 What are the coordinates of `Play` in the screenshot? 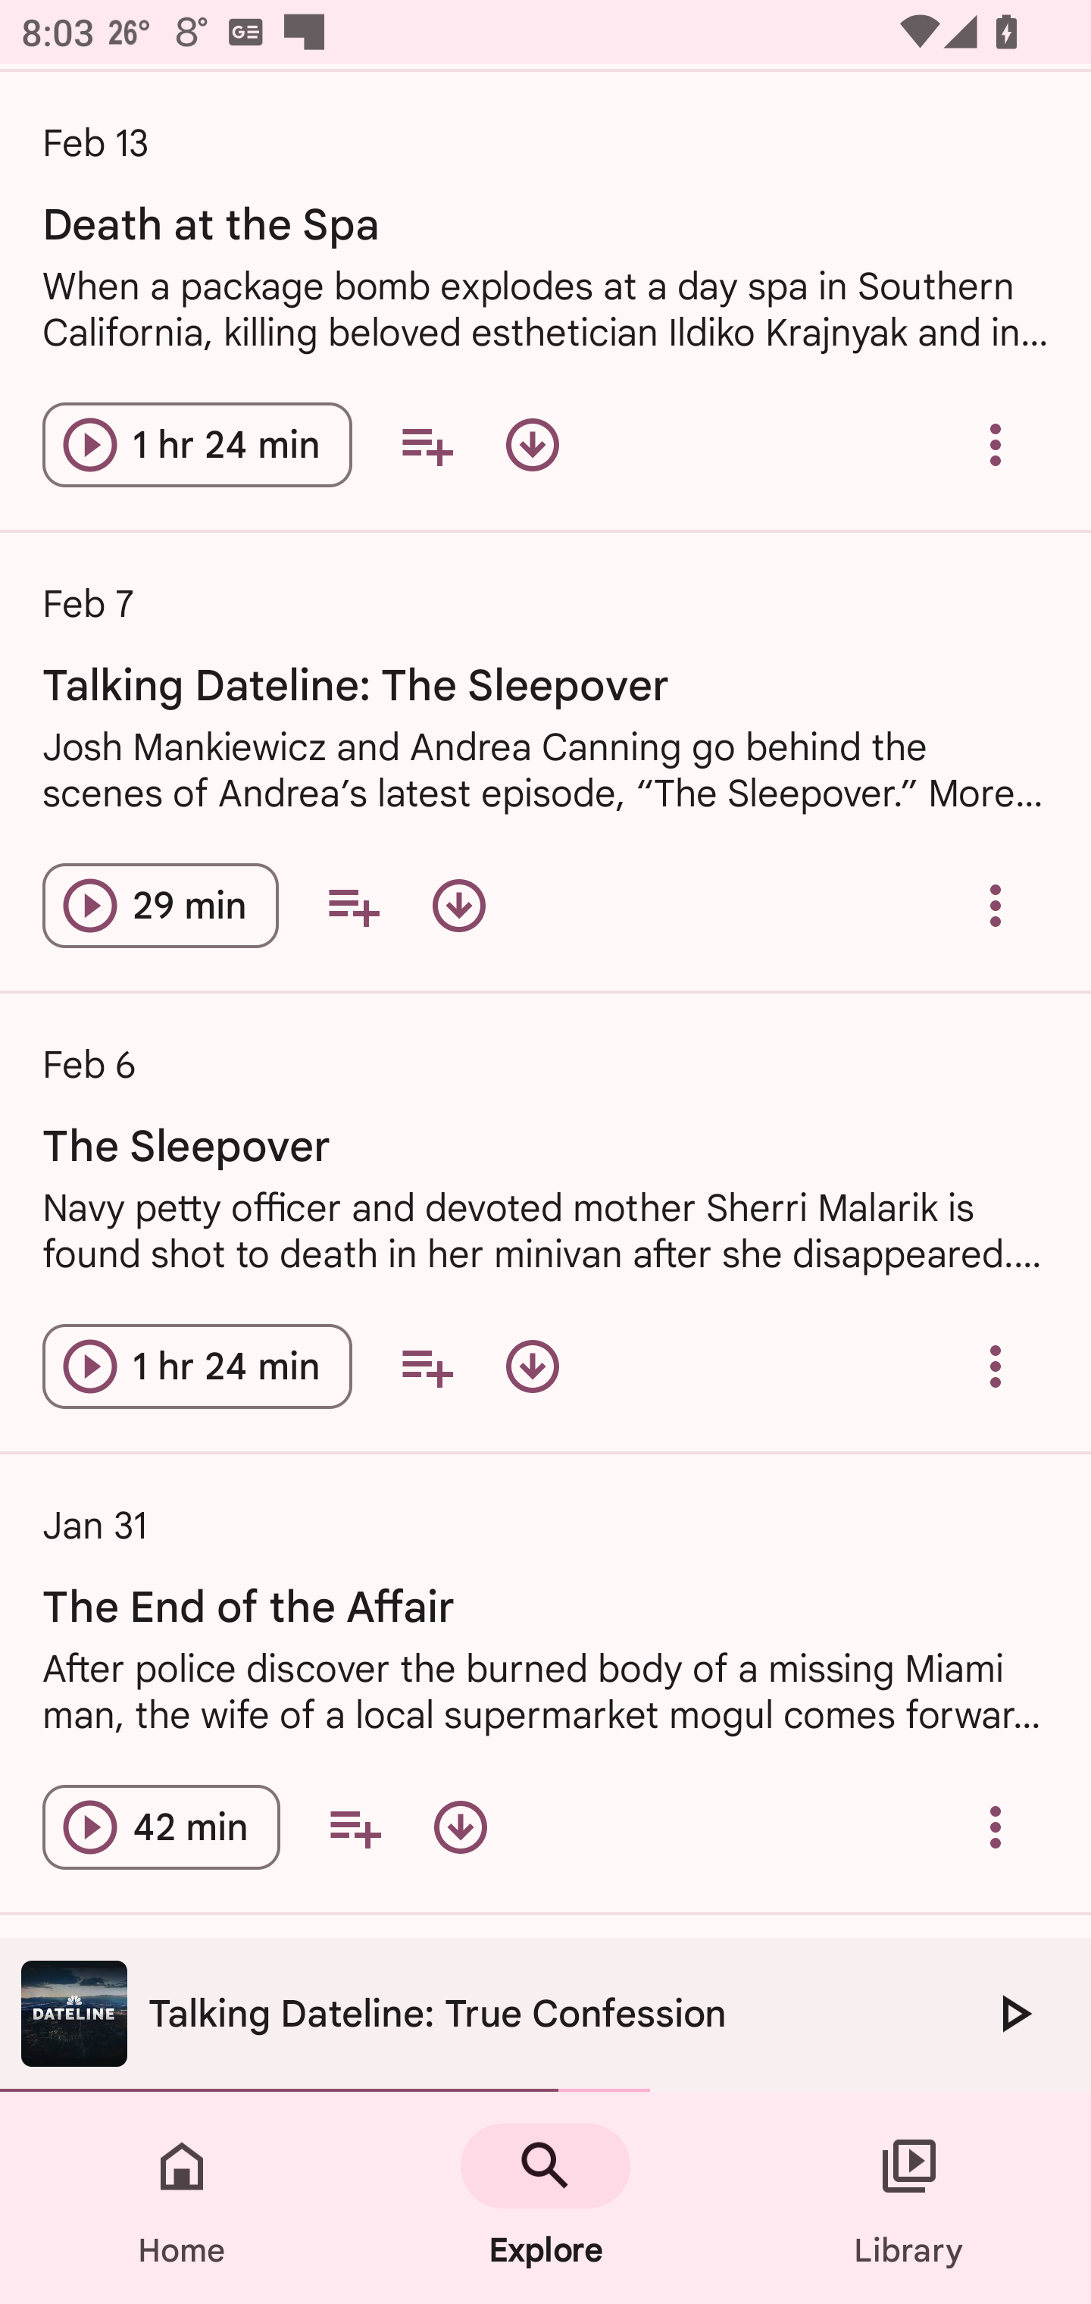 It's located at (1014, 2013).